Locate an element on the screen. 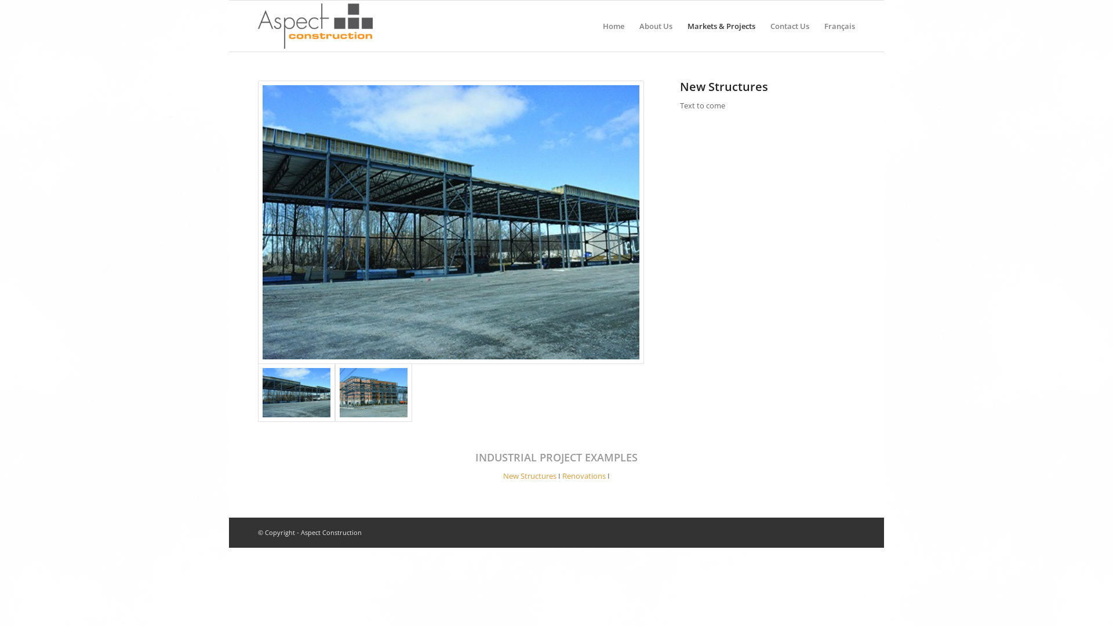 The image size is (1113, 626). Home is located at coordinates (613, 26).